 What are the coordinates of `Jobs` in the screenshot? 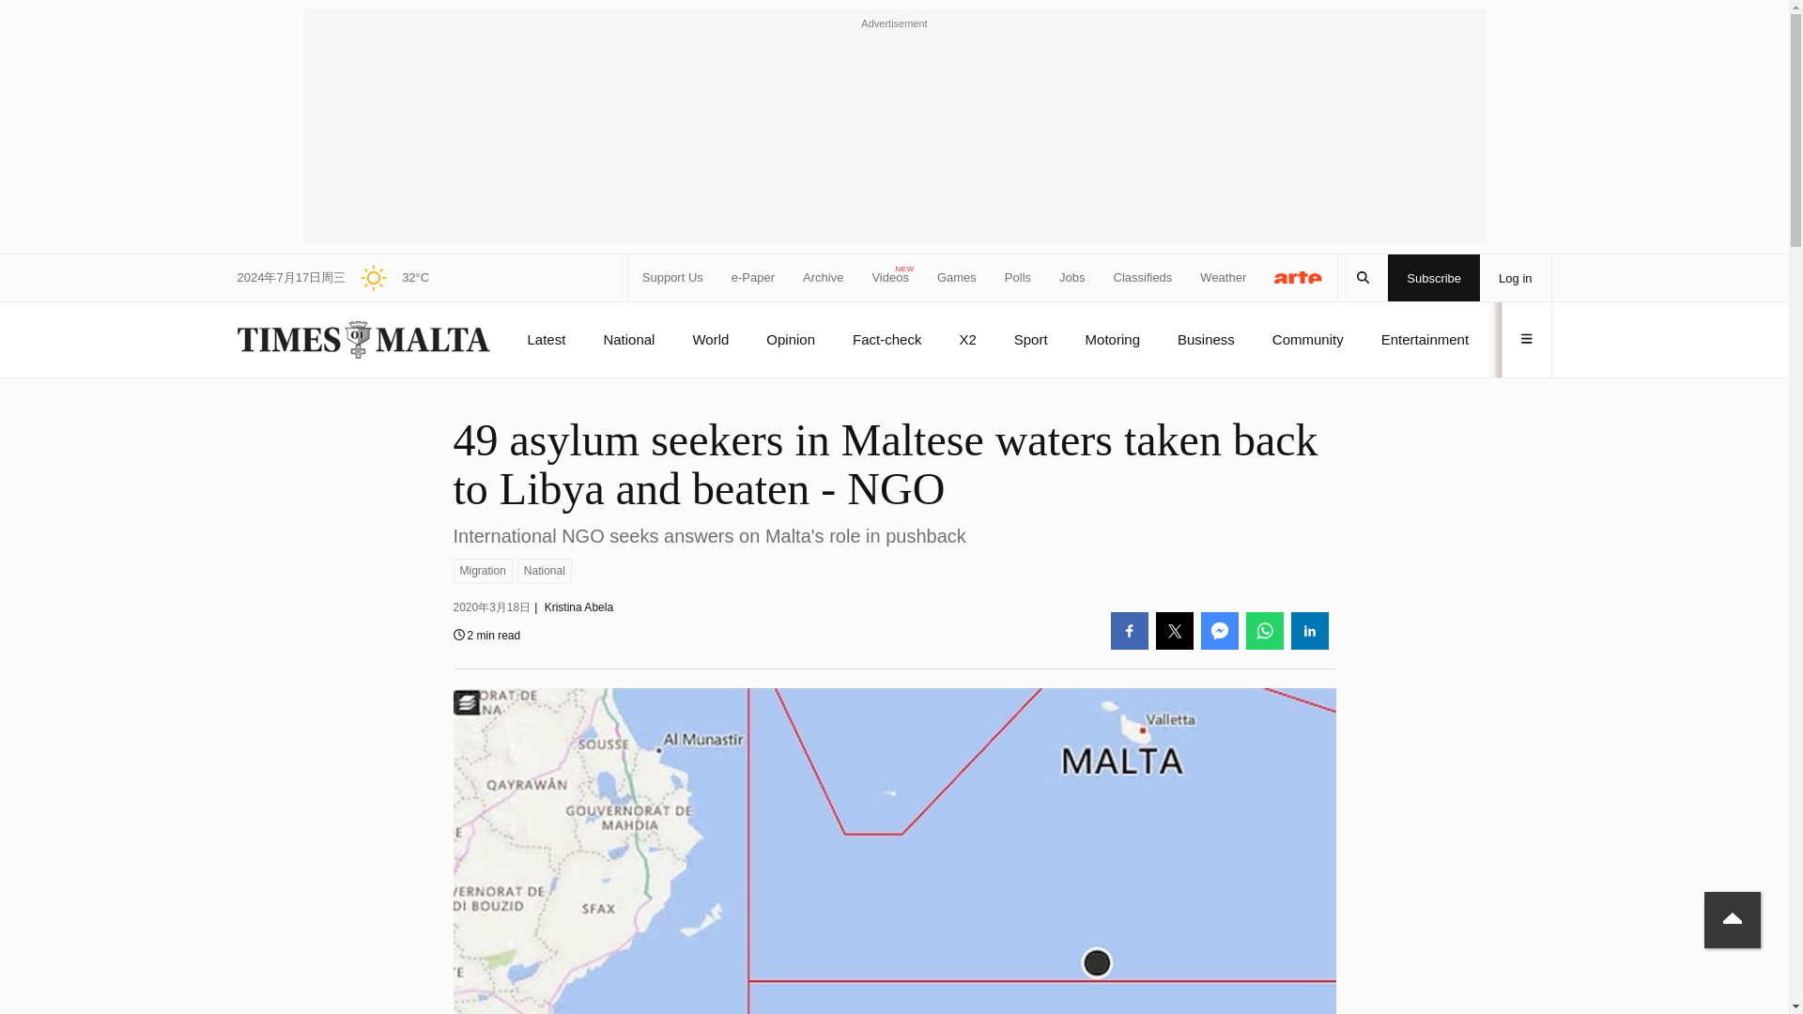 It's located at (1072, 278).